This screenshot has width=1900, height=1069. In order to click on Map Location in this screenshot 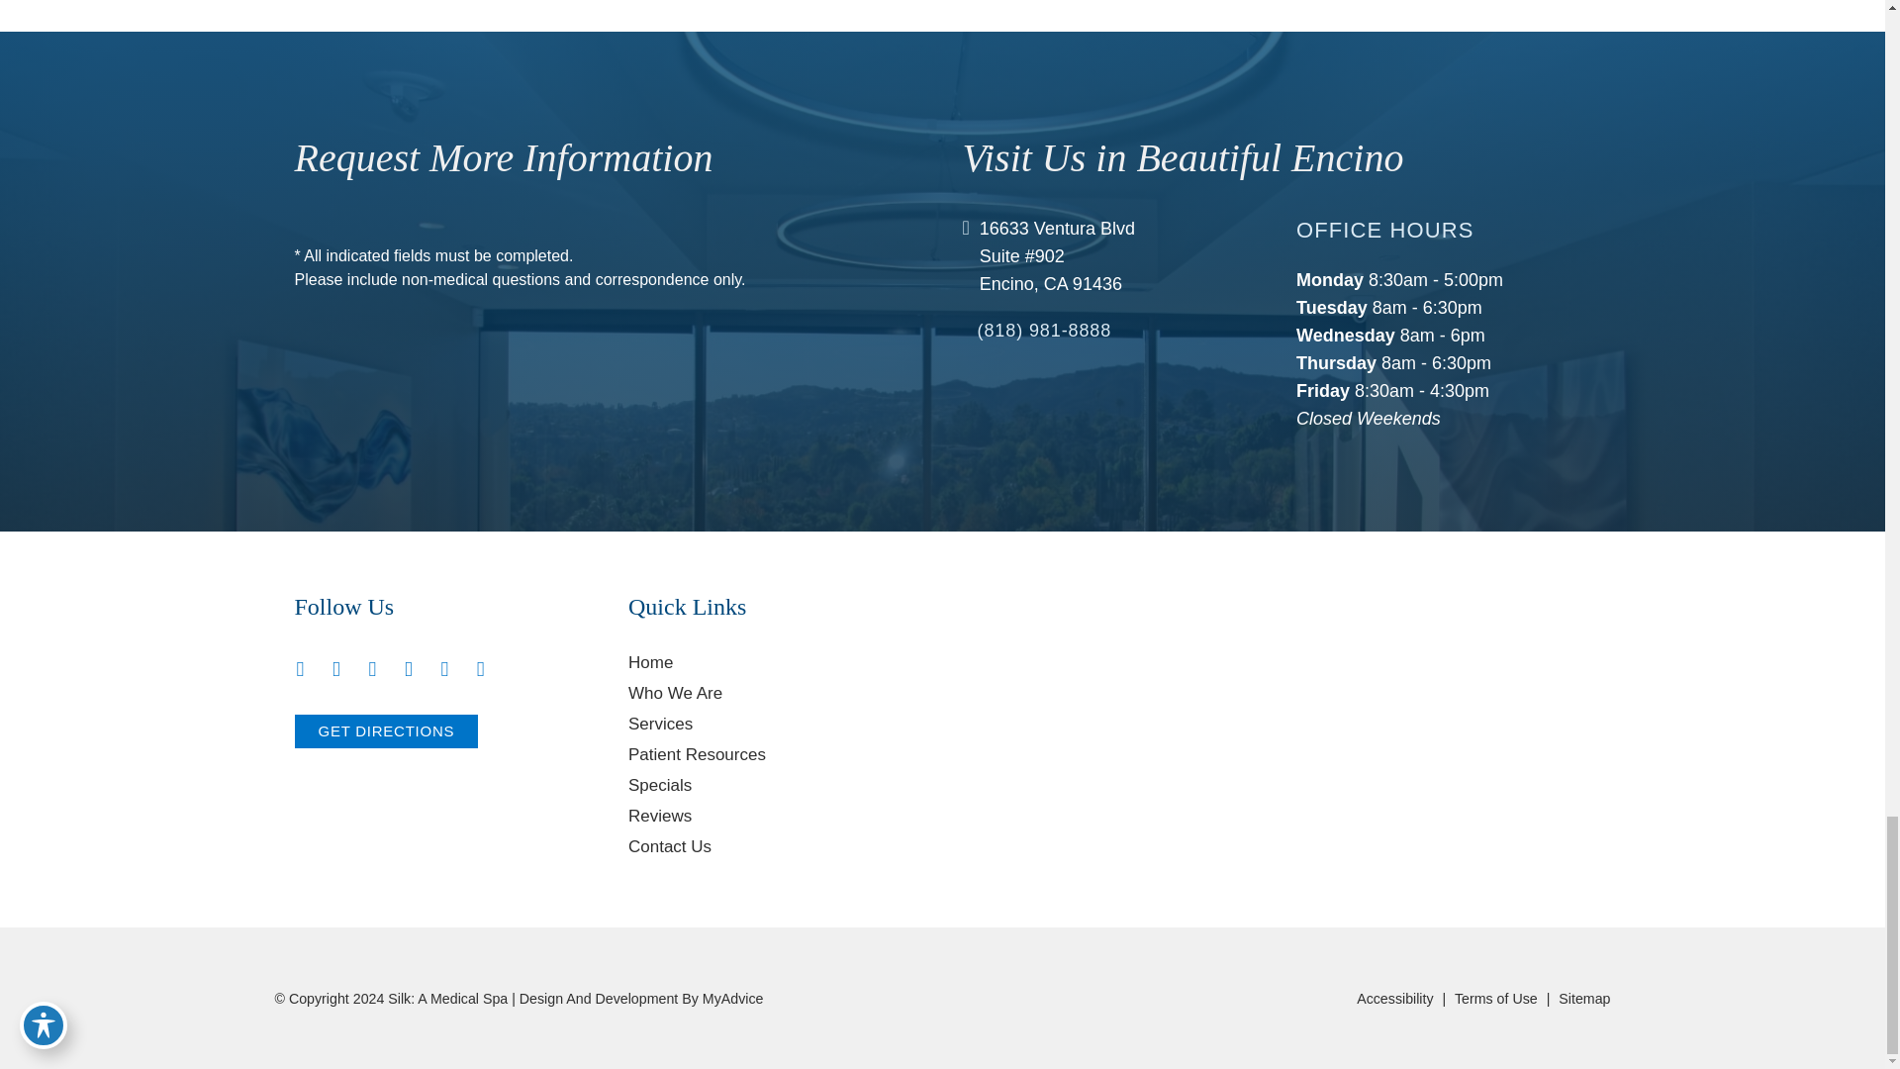, I will do `click(1276, 669)`.